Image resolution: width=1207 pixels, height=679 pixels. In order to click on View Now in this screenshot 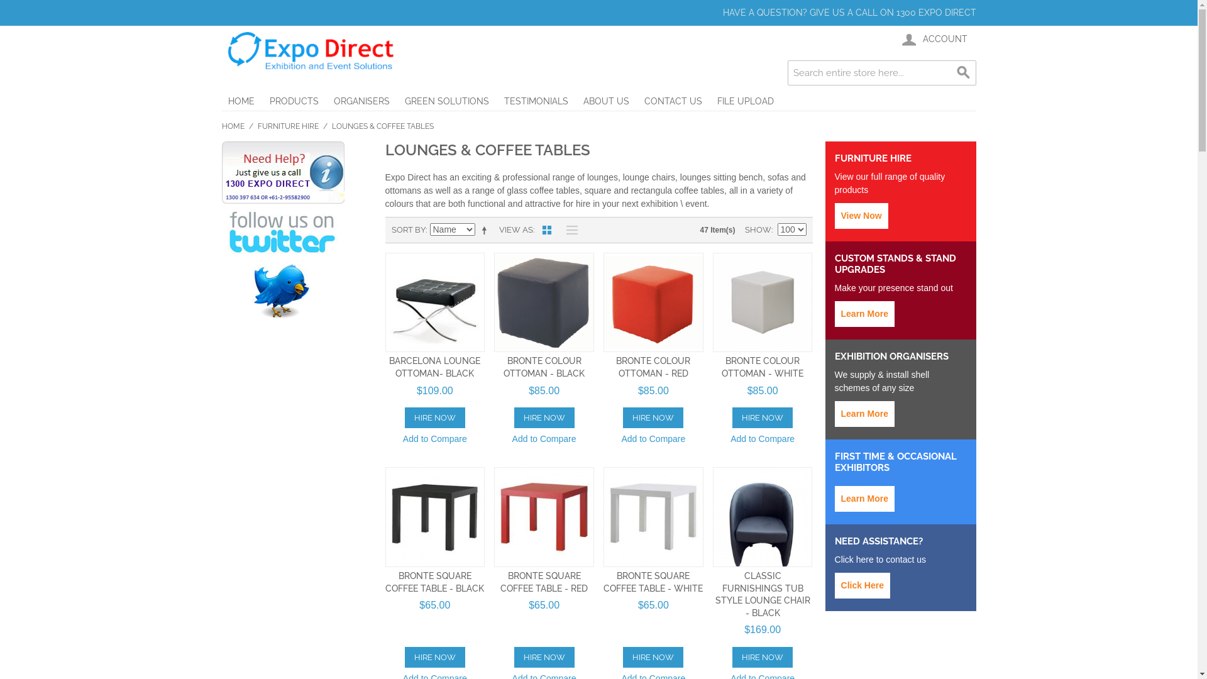, I will do `click(861, 216)`.